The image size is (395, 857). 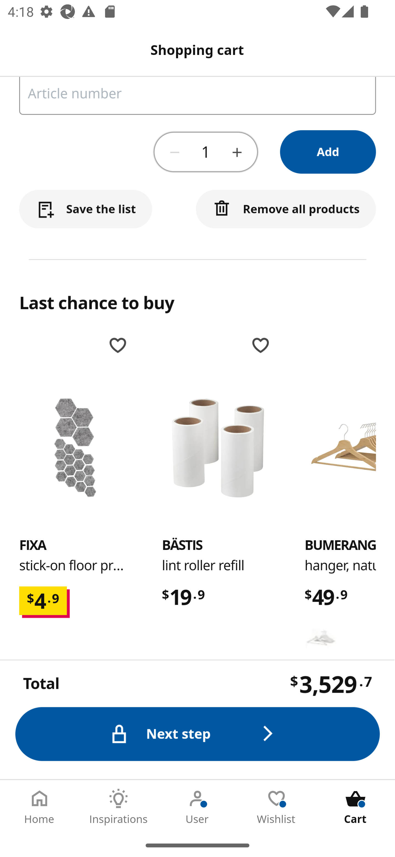 I want to click on , so click(x=175, y=152).